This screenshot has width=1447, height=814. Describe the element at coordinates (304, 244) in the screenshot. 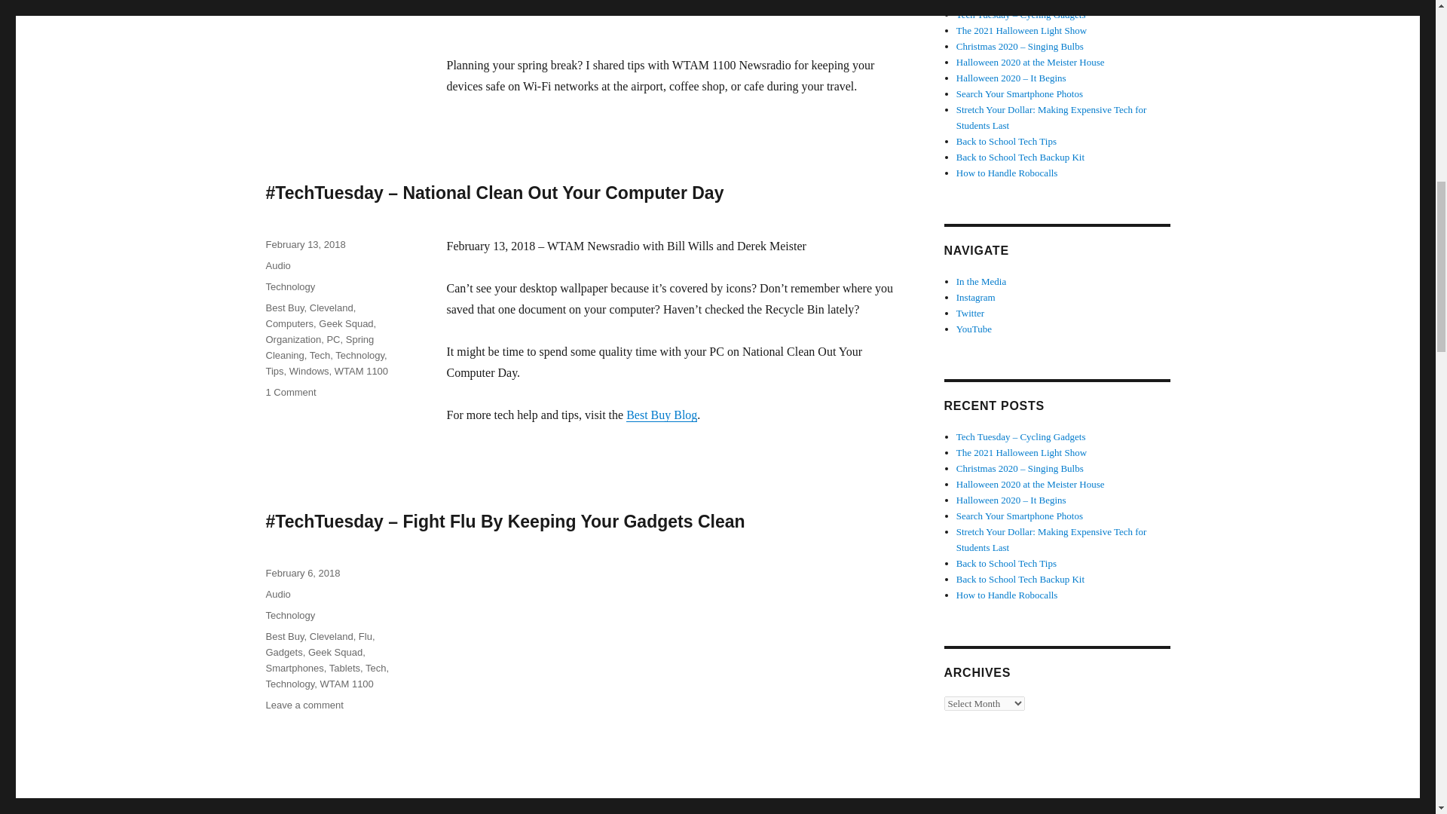

I see `February 13, 2018` at that location.